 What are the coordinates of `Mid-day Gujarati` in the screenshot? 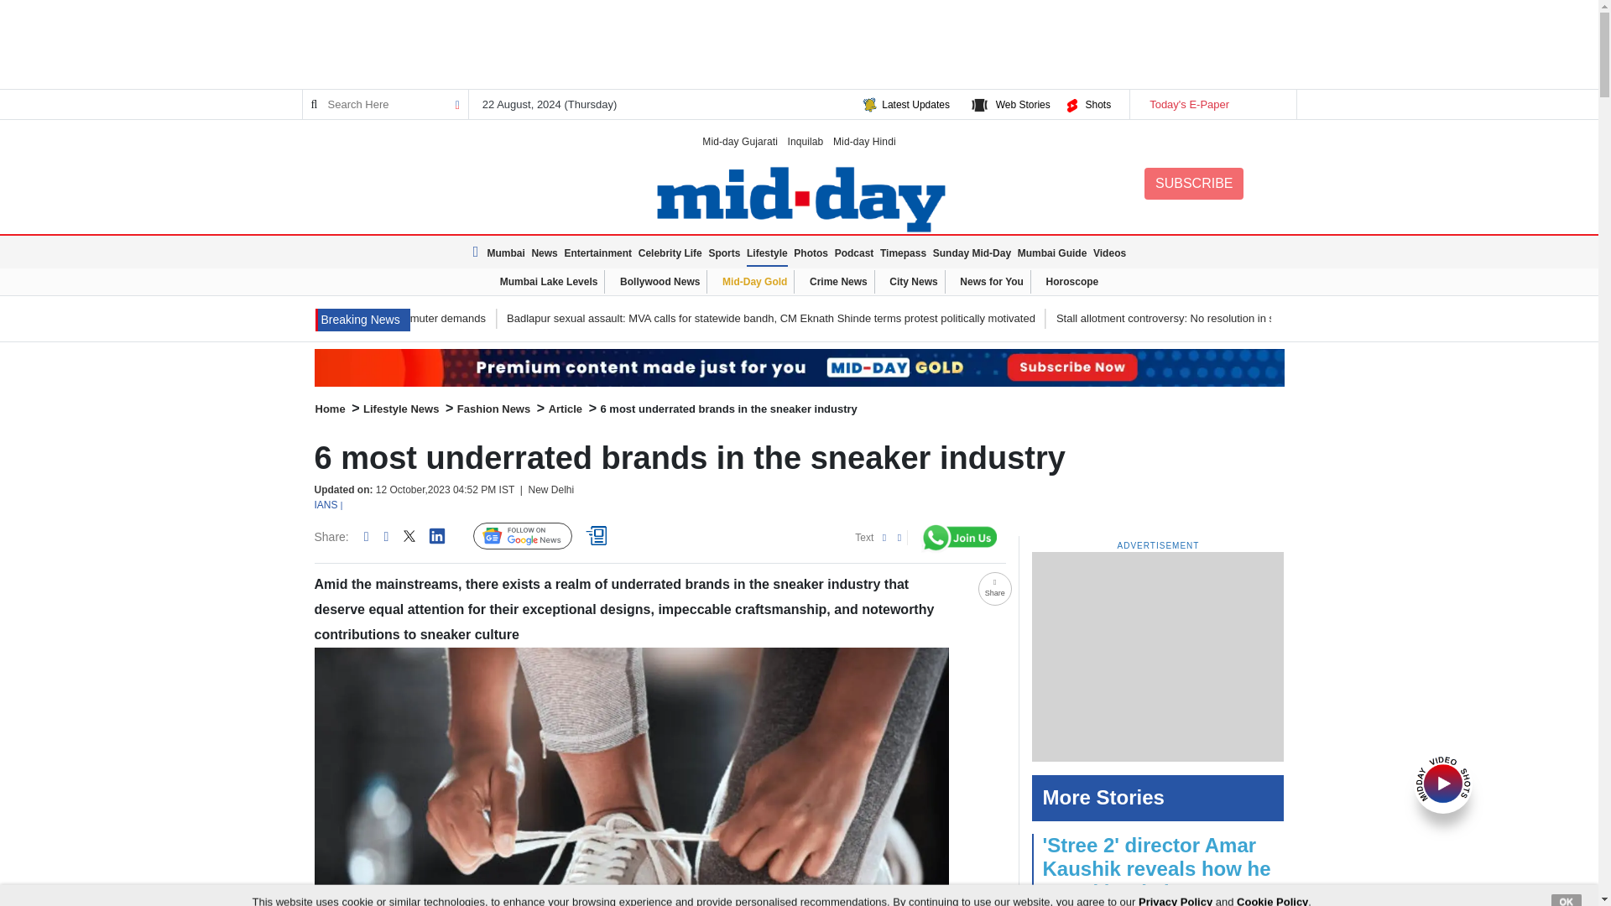 It's located at (740, 141).